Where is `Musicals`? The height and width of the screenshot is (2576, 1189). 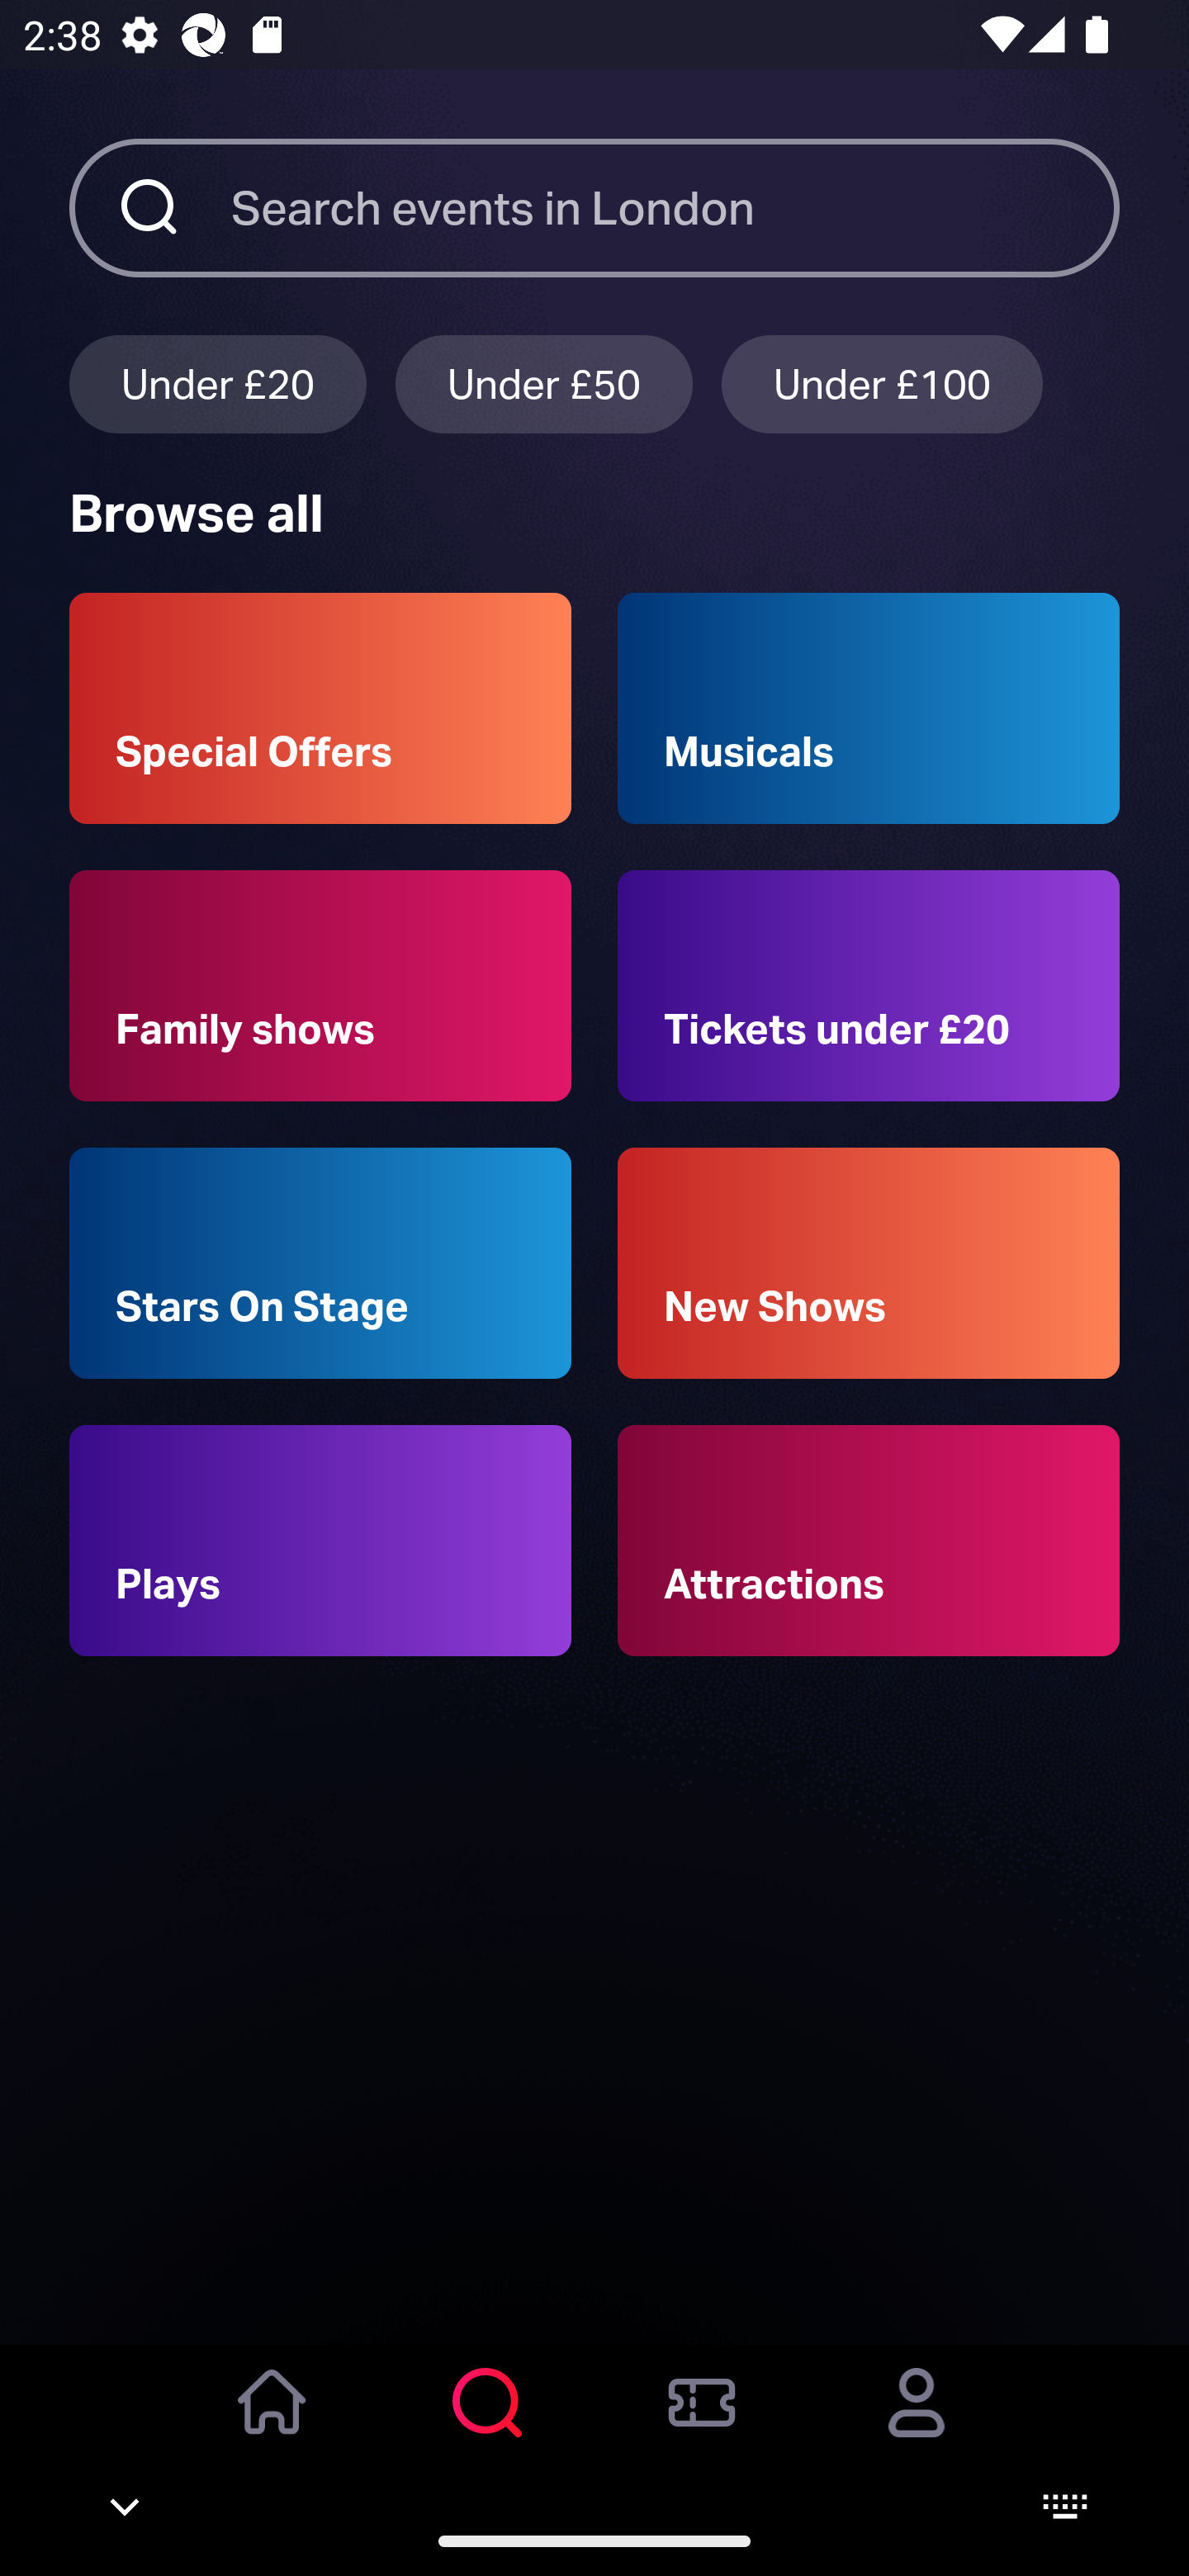 Musicals is located at coordinates (869, 708).